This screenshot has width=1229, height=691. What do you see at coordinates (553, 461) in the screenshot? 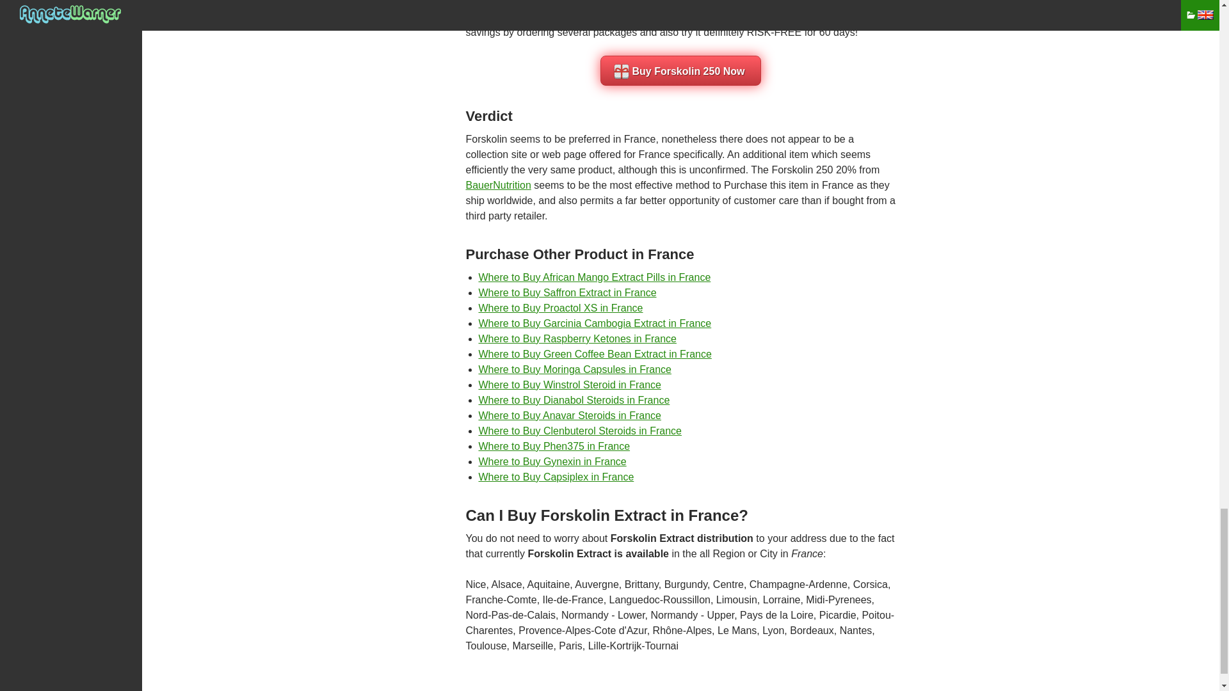
I see `Where Can I Buy gynexin online France` at bounding box center [553, 461].